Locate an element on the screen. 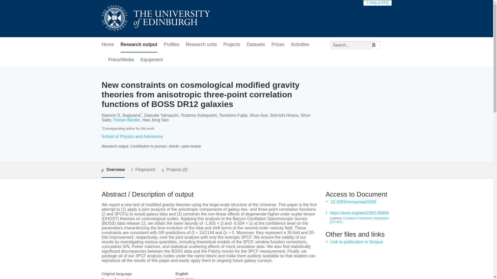  Datasets is located at coordinates (256, 45).